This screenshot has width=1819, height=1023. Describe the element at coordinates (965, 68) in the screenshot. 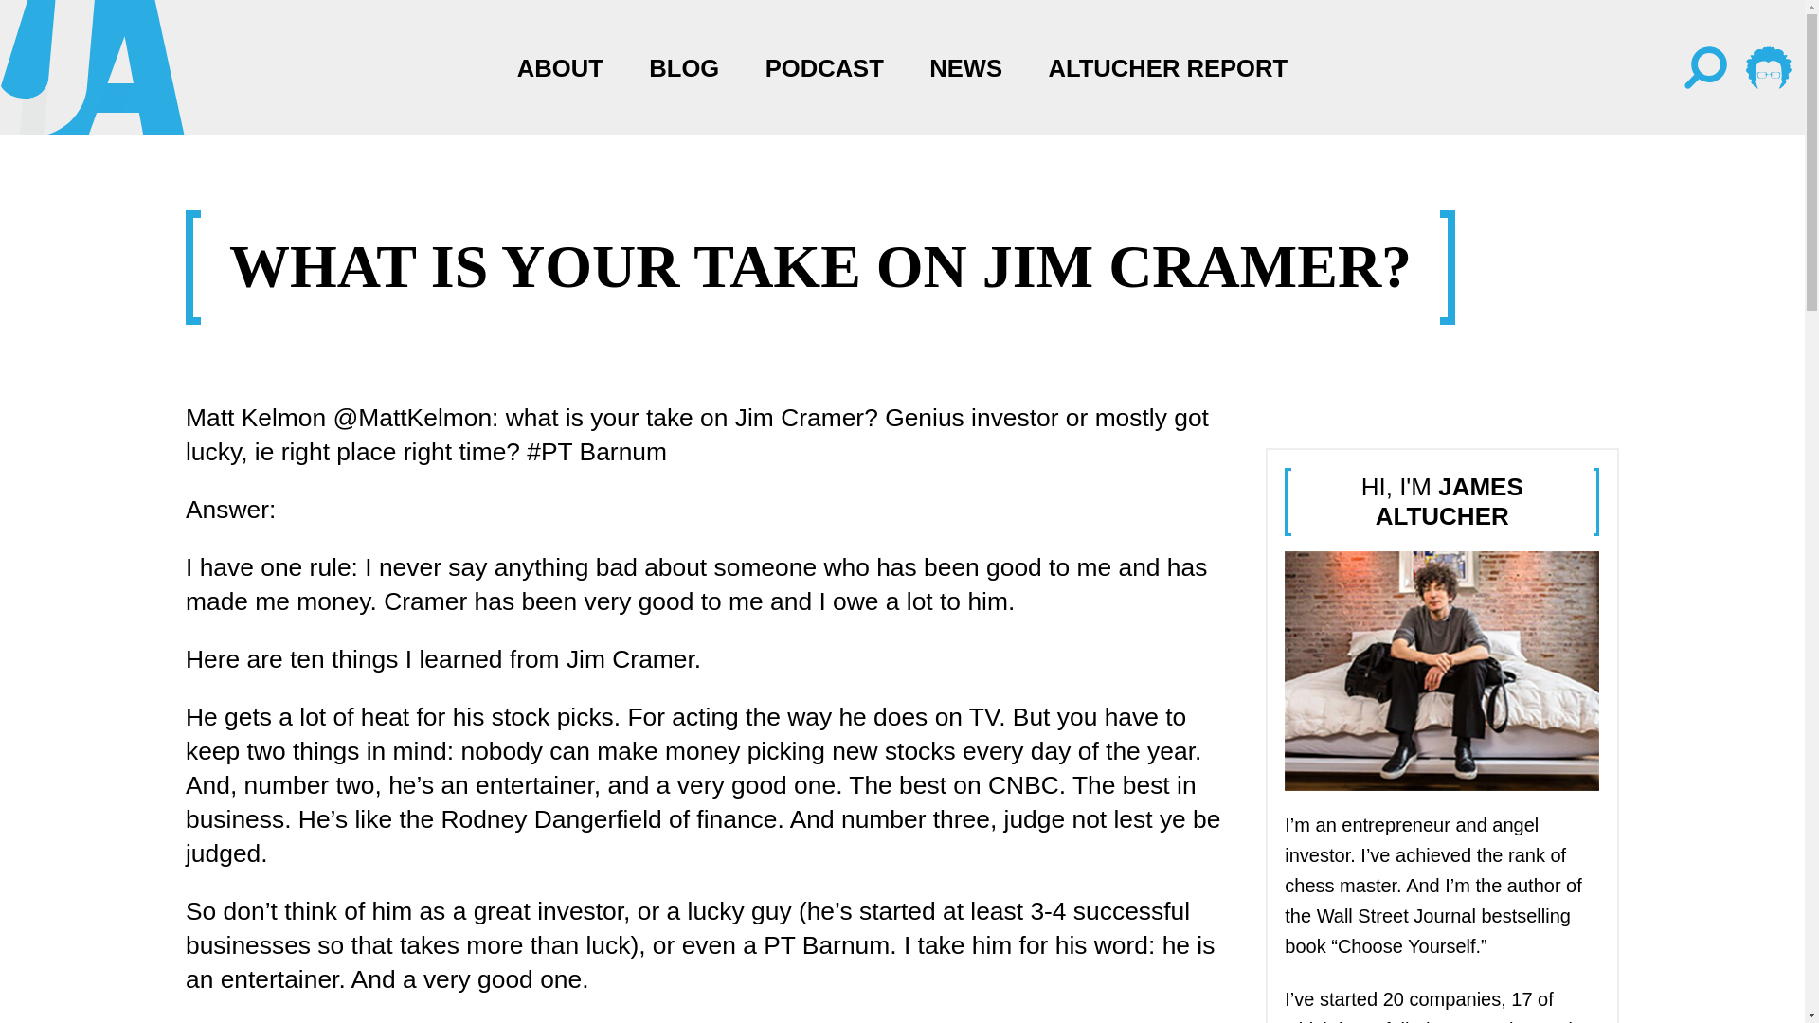

I see `NEWS` at that location.